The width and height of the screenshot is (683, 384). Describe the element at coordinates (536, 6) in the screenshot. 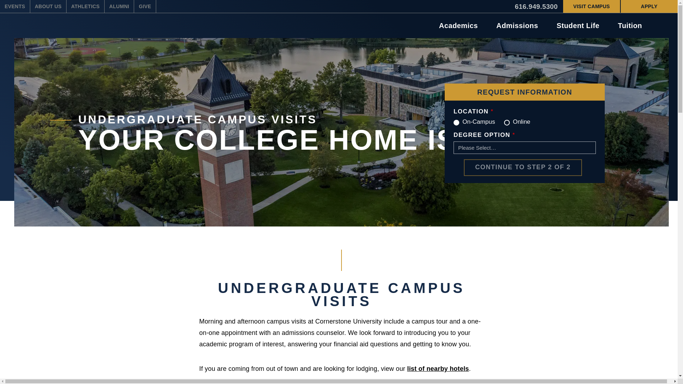

I see `616.949.5300` at that location.